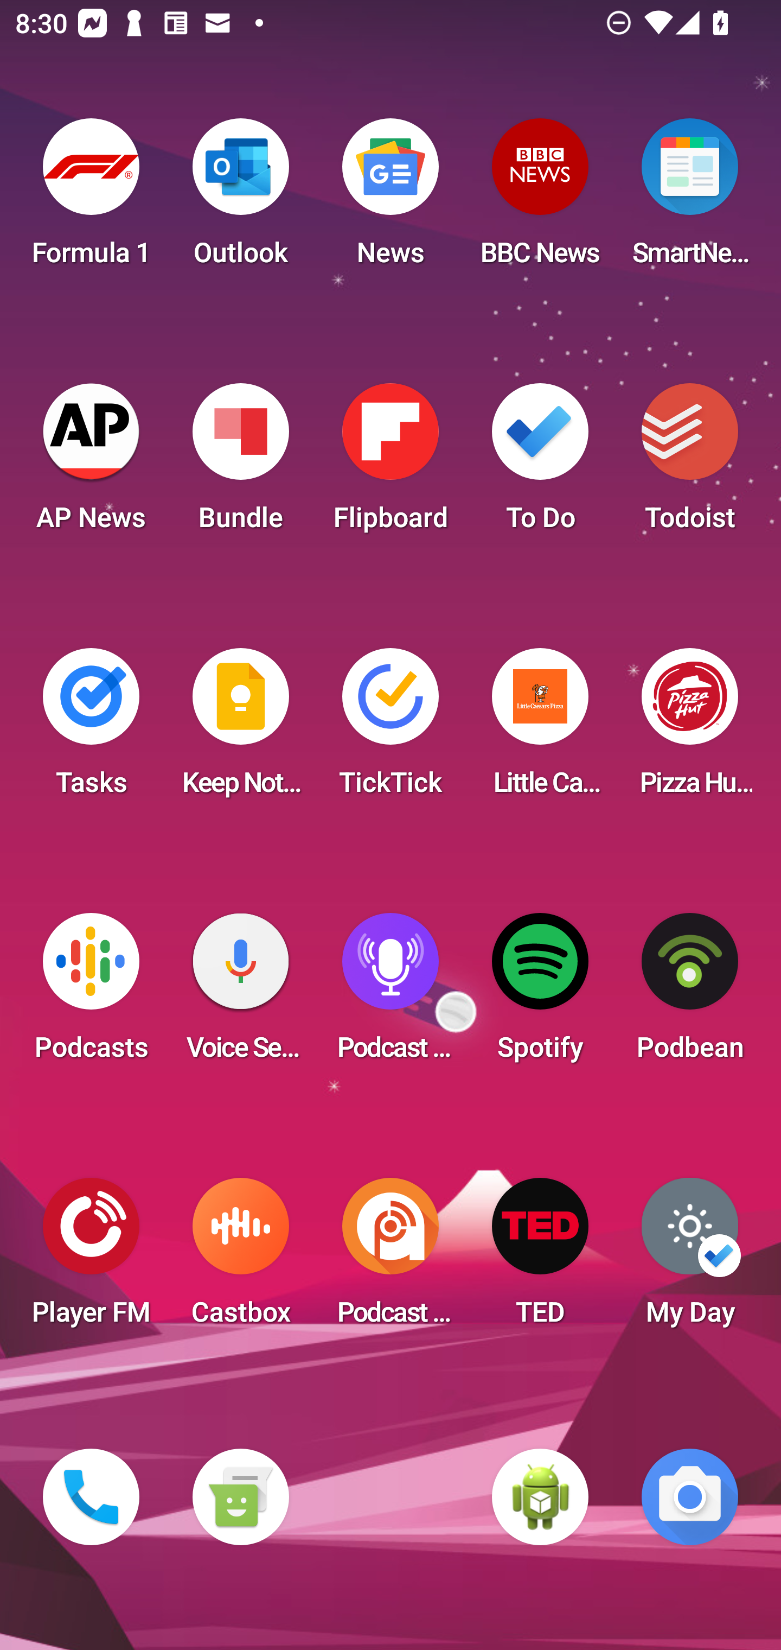 Image resolution: width=781 pixels, height=1650 pixels. I want to click on Voice Search, so click(240, 993).